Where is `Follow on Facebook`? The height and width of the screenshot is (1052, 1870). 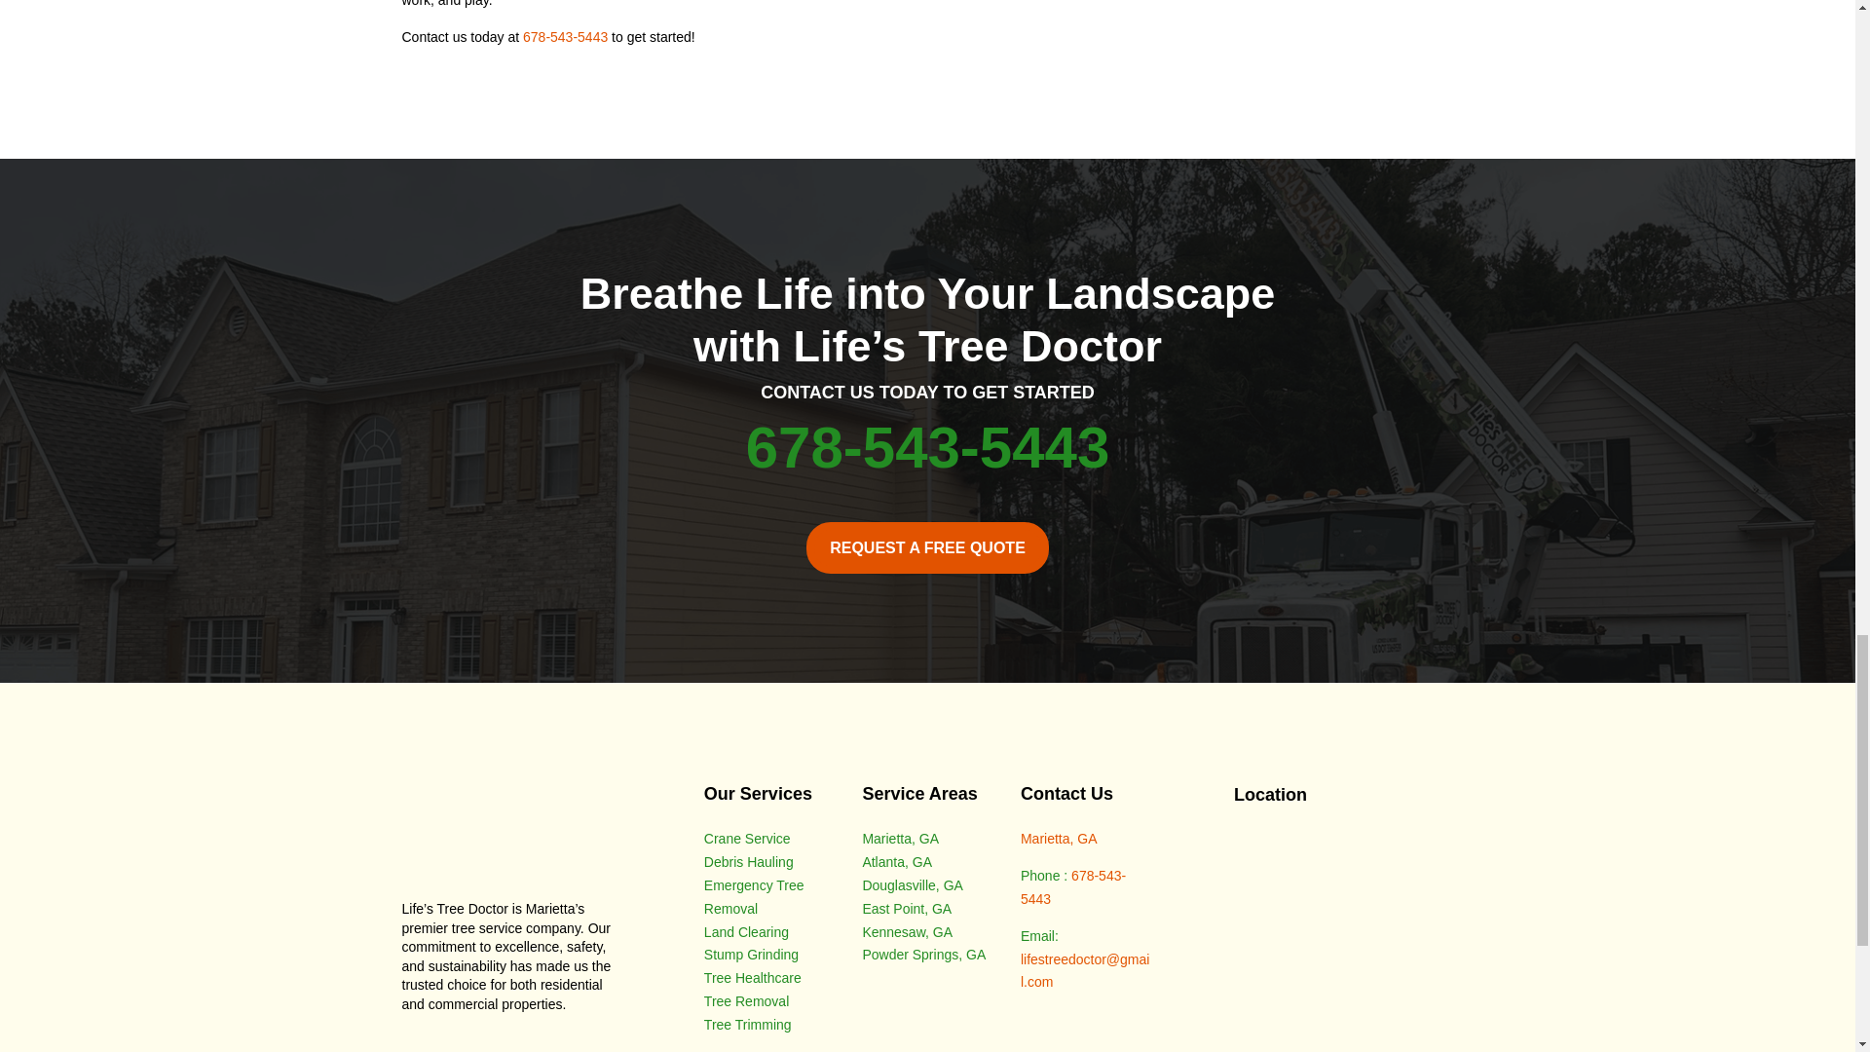 Follow on Facebook is located at coordinates (417, 1048).